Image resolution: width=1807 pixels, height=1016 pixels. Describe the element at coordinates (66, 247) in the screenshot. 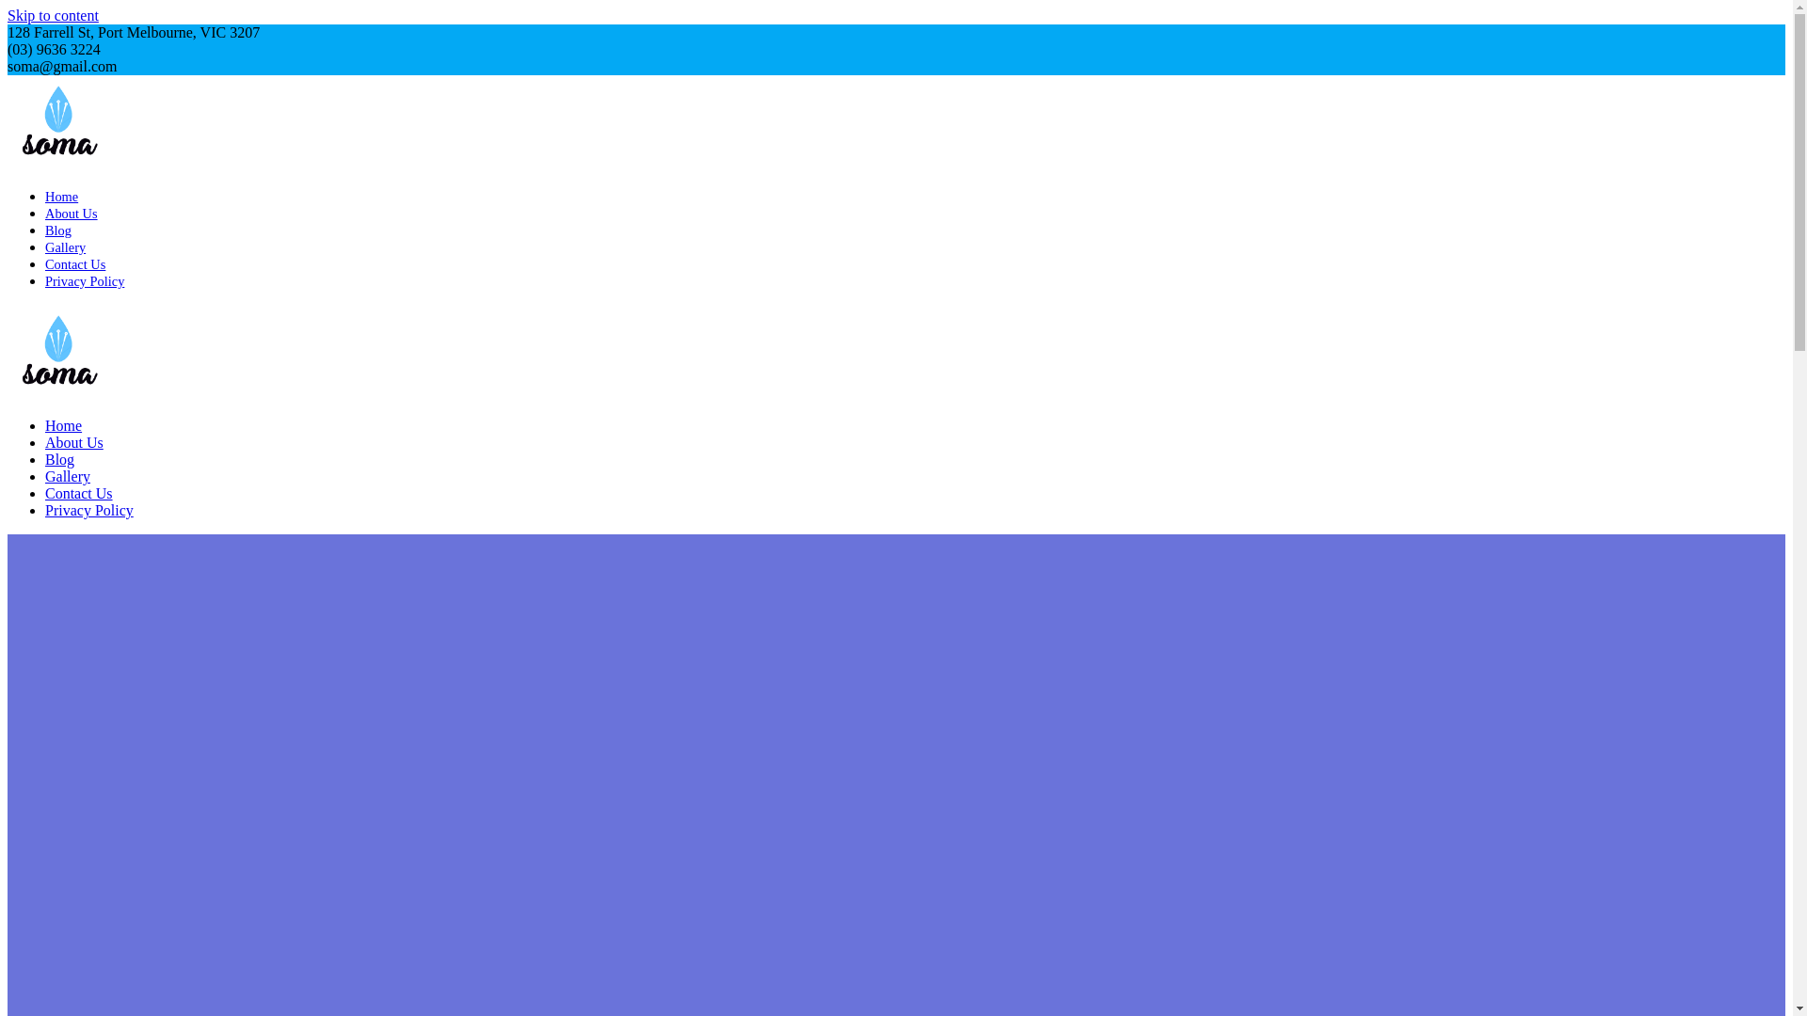

I see `Gallery` at that location.